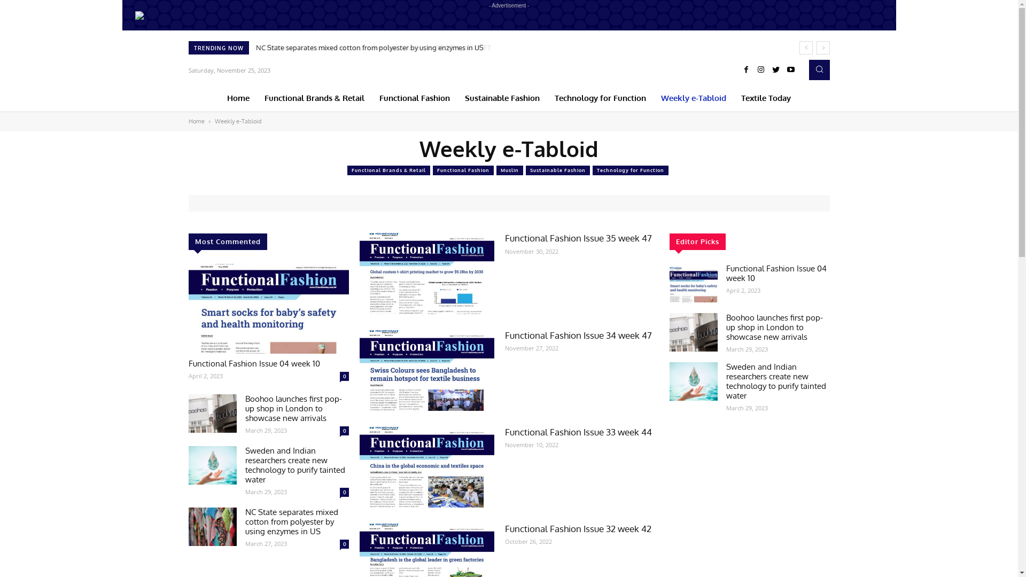 The image size is (1026, 577). Describe the element at coordinates (509, 170) in the screenshot. I see `Muslin` at that location.